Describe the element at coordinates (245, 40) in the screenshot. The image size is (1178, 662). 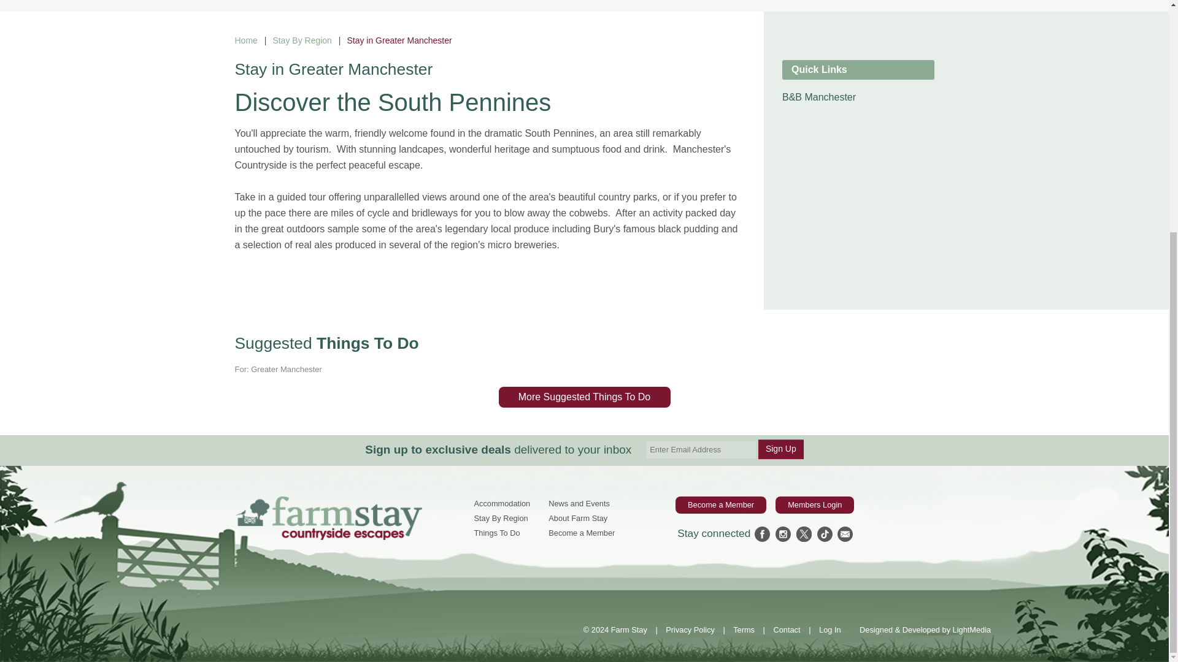
I see `Home` at that location.